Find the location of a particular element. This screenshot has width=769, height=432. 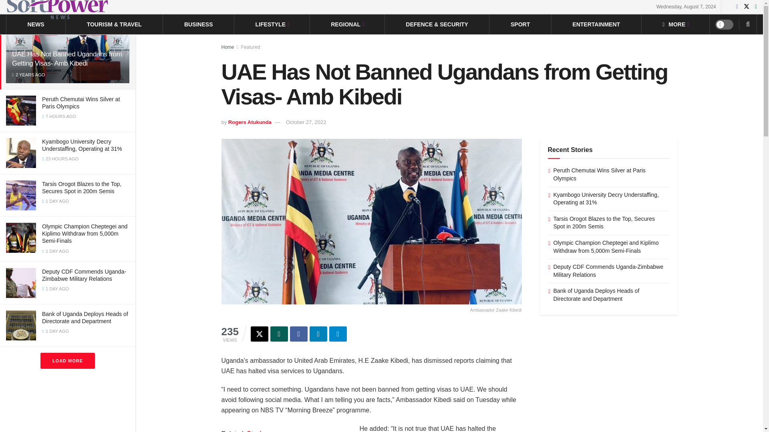

Deputy CDF Commends Uganda-Zimbabwe Military Relations is located at coordinates (84, 275).